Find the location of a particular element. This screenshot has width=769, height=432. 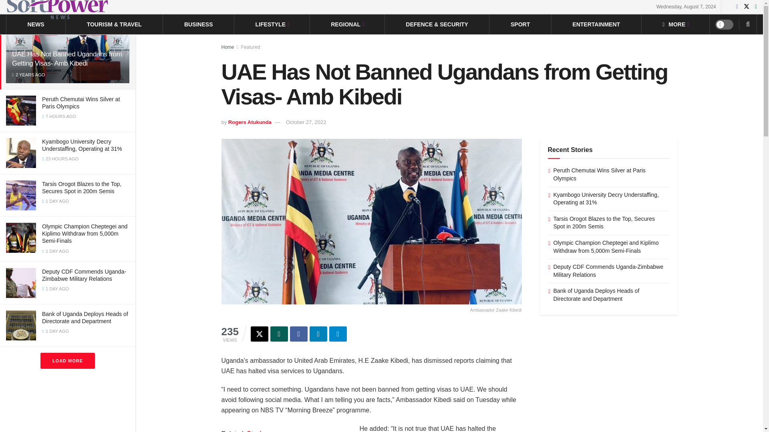

Deputy CDF Commends Uganda-Zimbabwe Military Relations is located at coordinates (84, 275).